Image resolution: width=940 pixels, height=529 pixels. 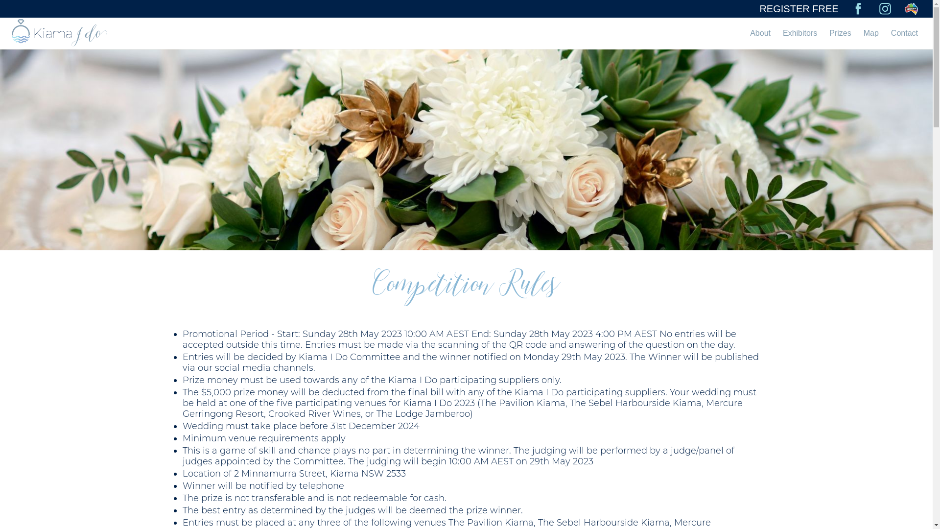 What do you see at coordinates (885, 9) in the screenshot?
I see `INSTAGRAM` at bounding box center [885, 9].